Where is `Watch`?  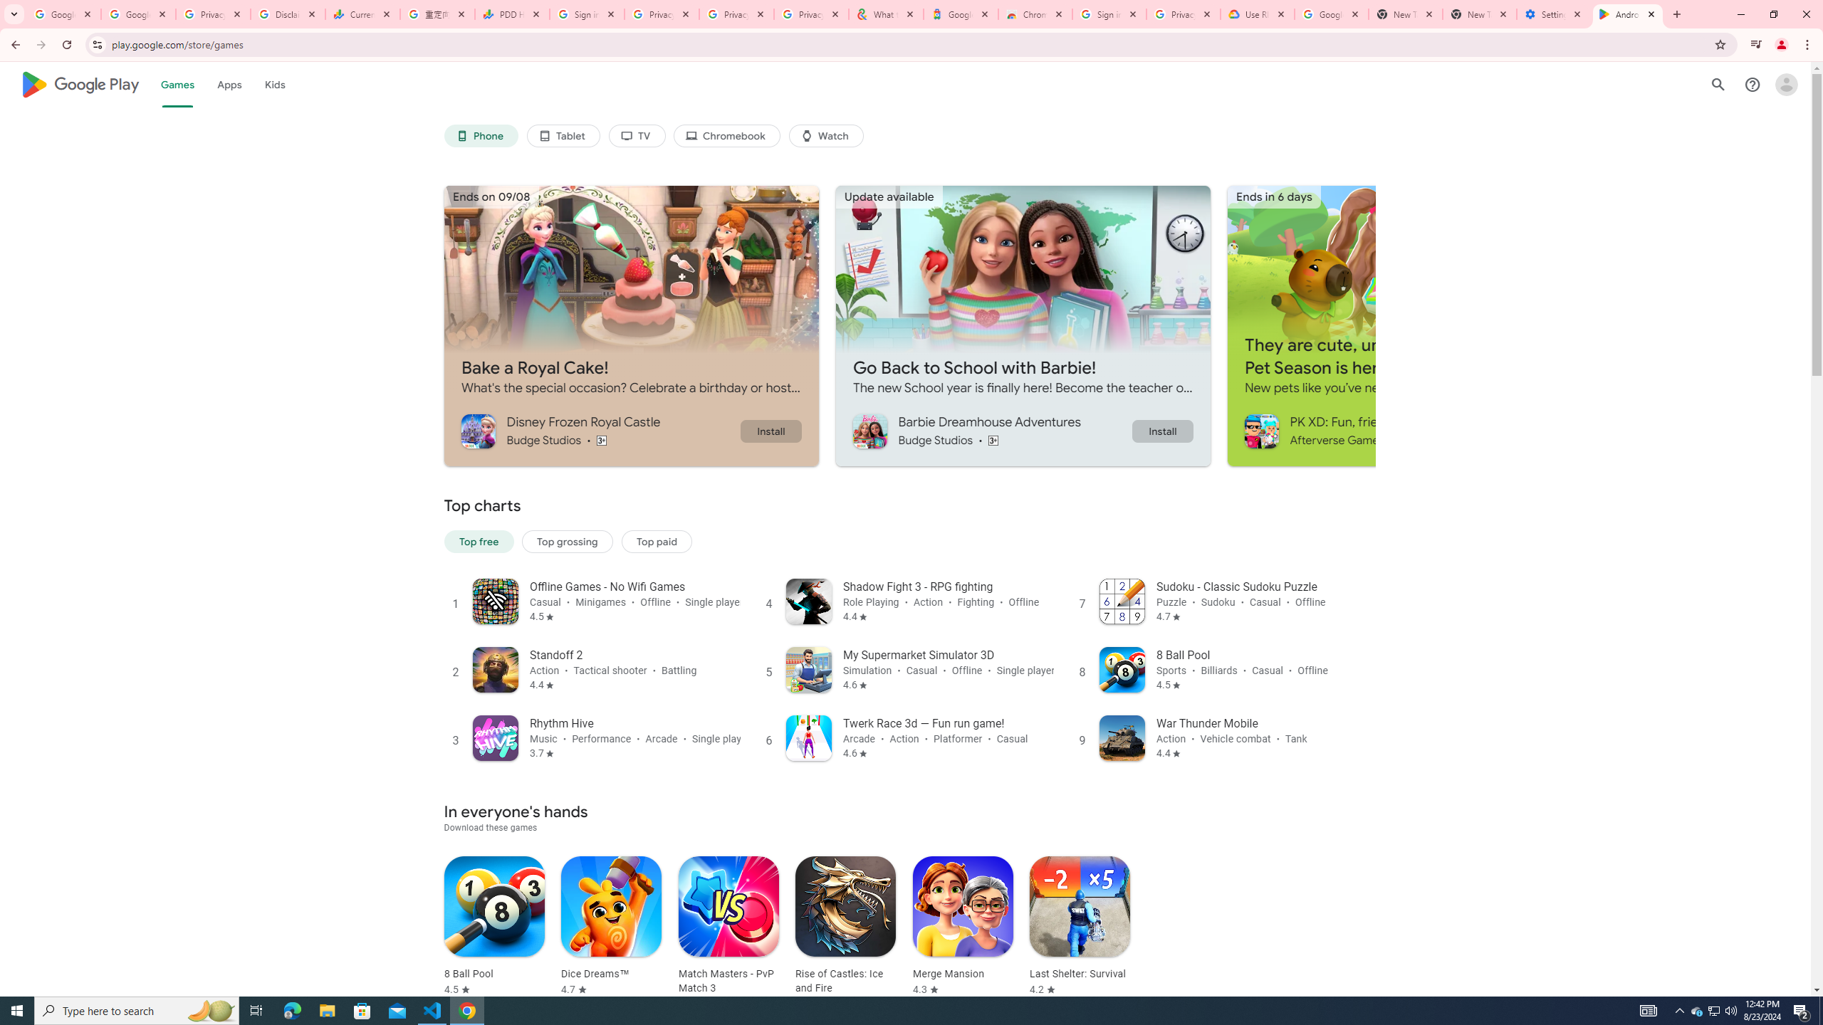
Watch is located at coordinates (826, 136).